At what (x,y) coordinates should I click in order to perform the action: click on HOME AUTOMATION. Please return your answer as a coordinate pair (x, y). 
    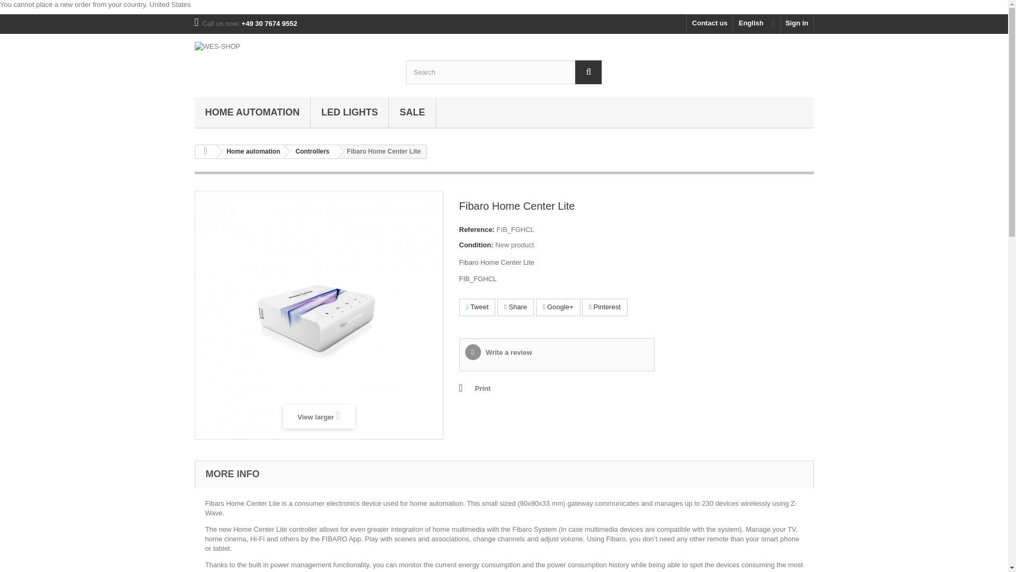
    Looking at the image, I should click on (253, 113).